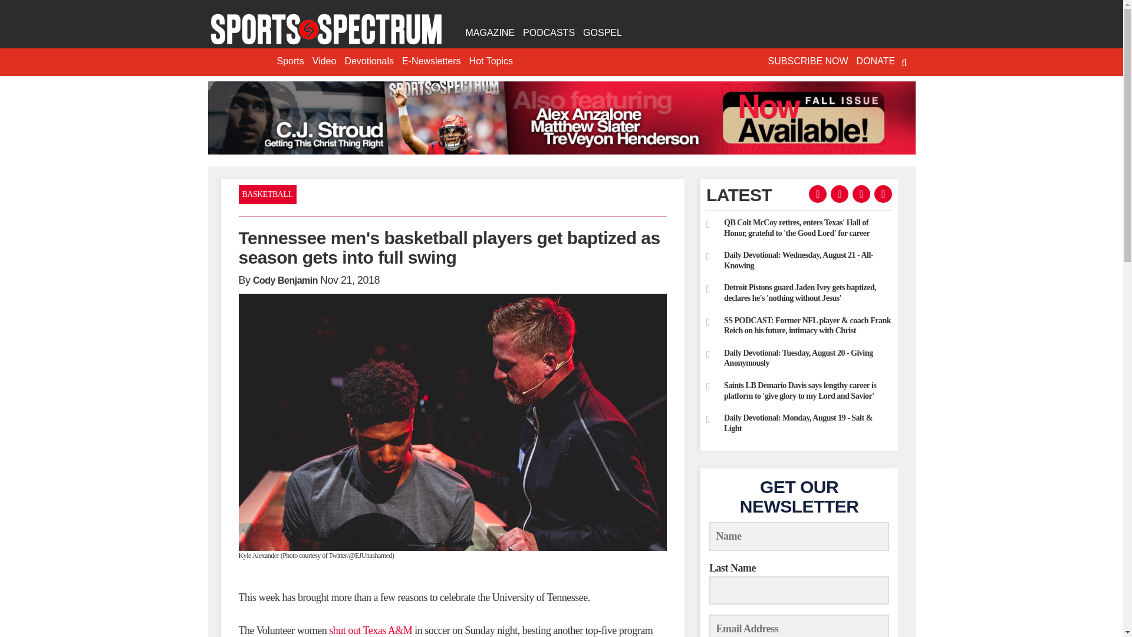 The width and height of the screenshot is (1132, 637). What do you see at coordinates (489, 33) in the screenshot?
I see `MAGAZINE` at bounding box center [489, 33].